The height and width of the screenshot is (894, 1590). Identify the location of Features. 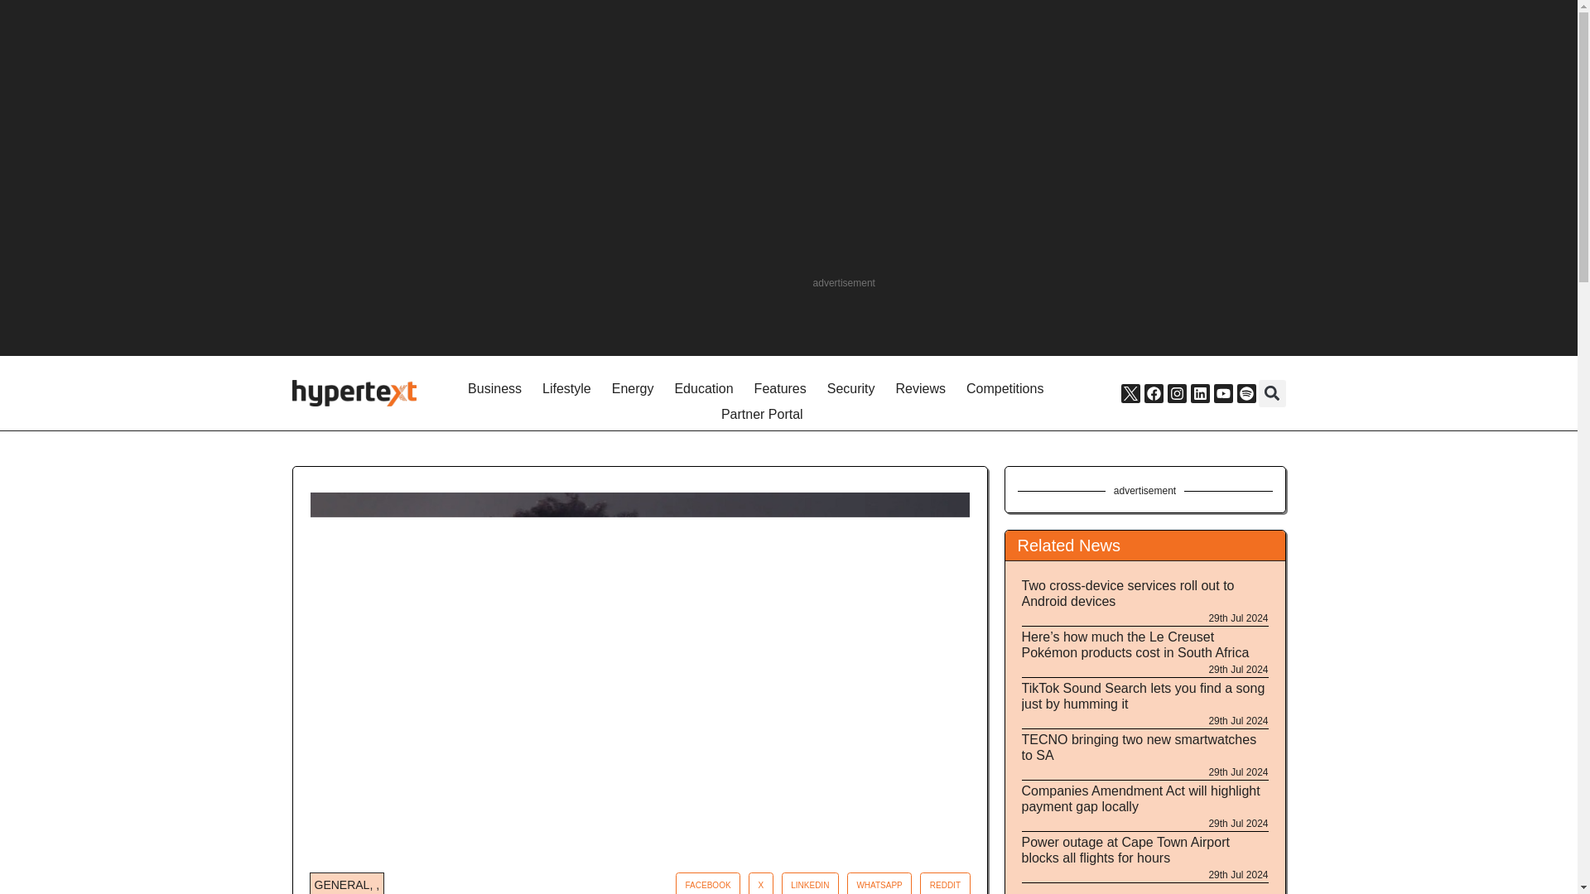
(780, 389).